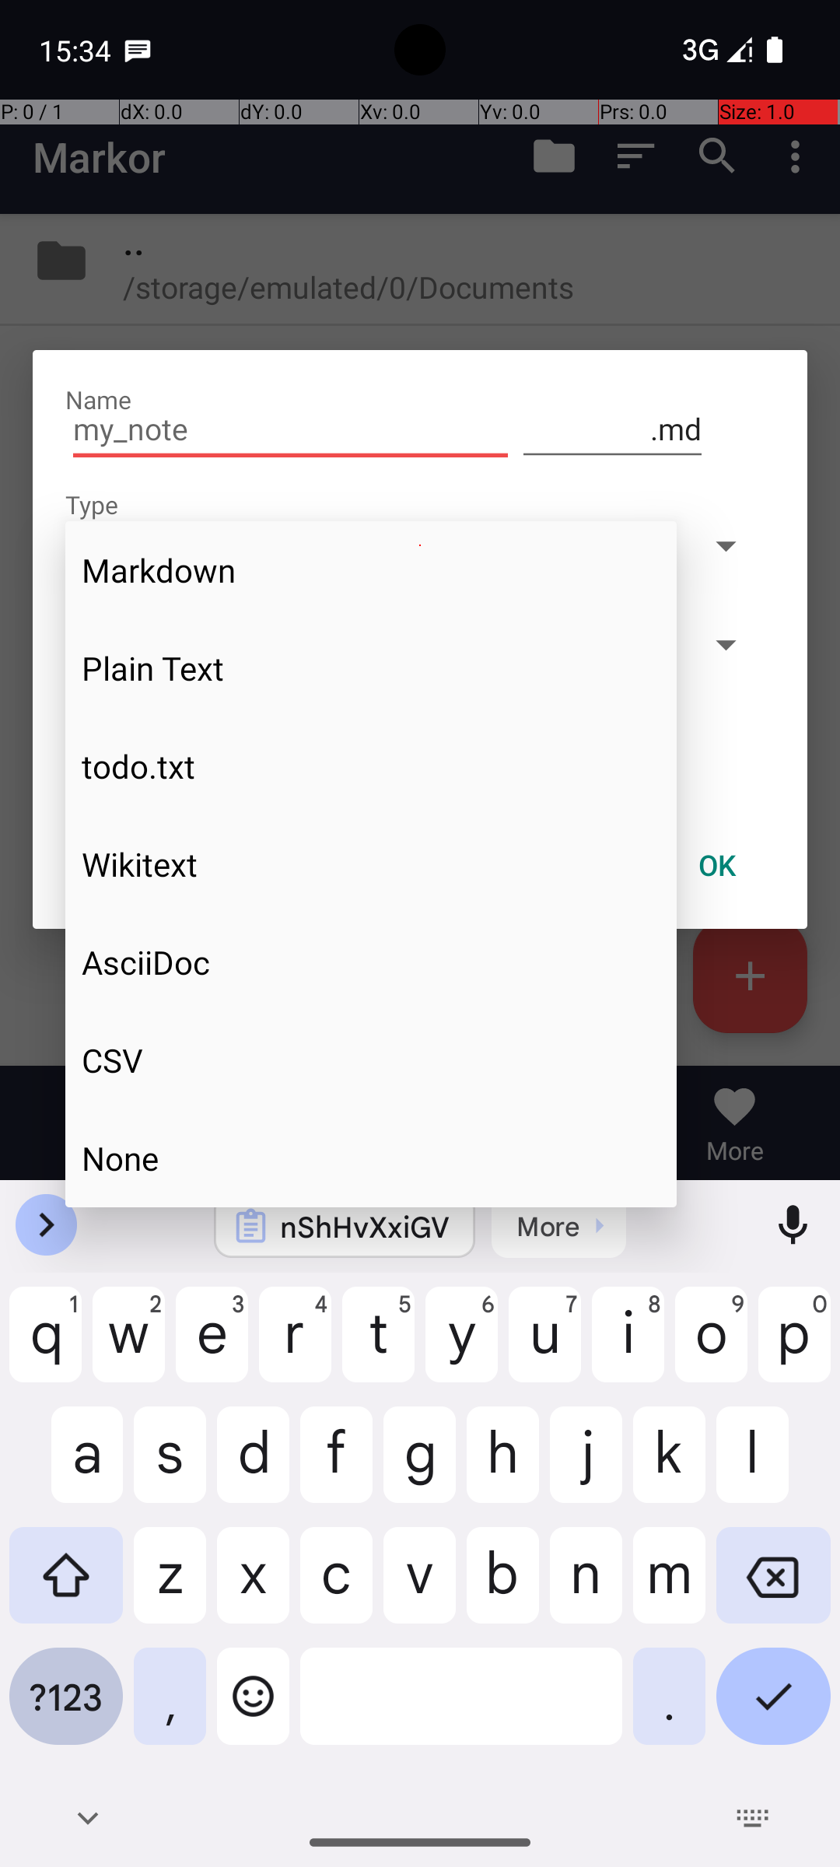  Describe the element at coordinates (371, 1158) in the screenshot. I see `None` at that location.